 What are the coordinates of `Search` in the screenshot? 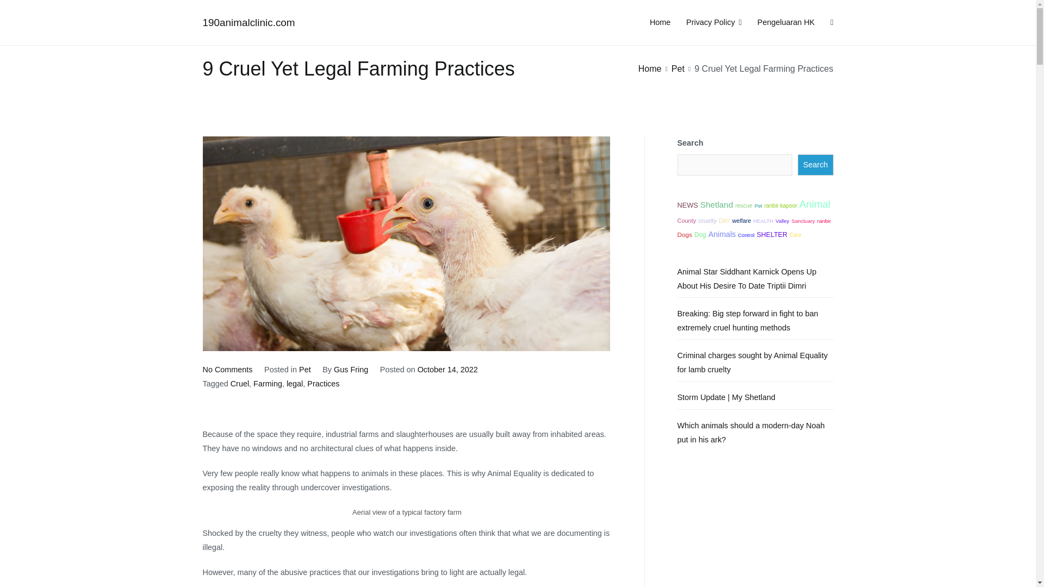 It's located at (20, 10).